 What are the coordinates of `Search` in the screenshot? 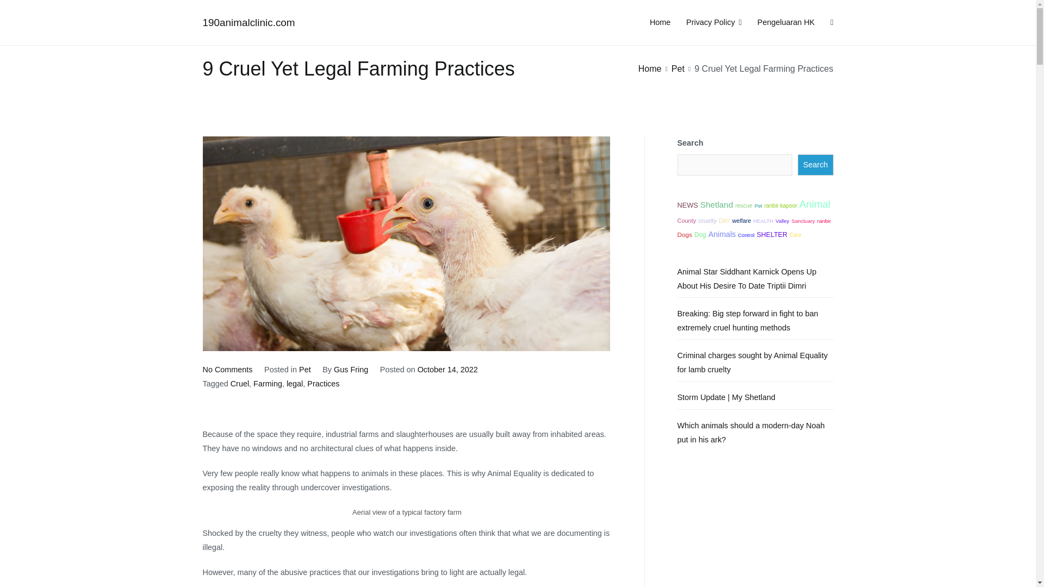 It's located at (20, 10).